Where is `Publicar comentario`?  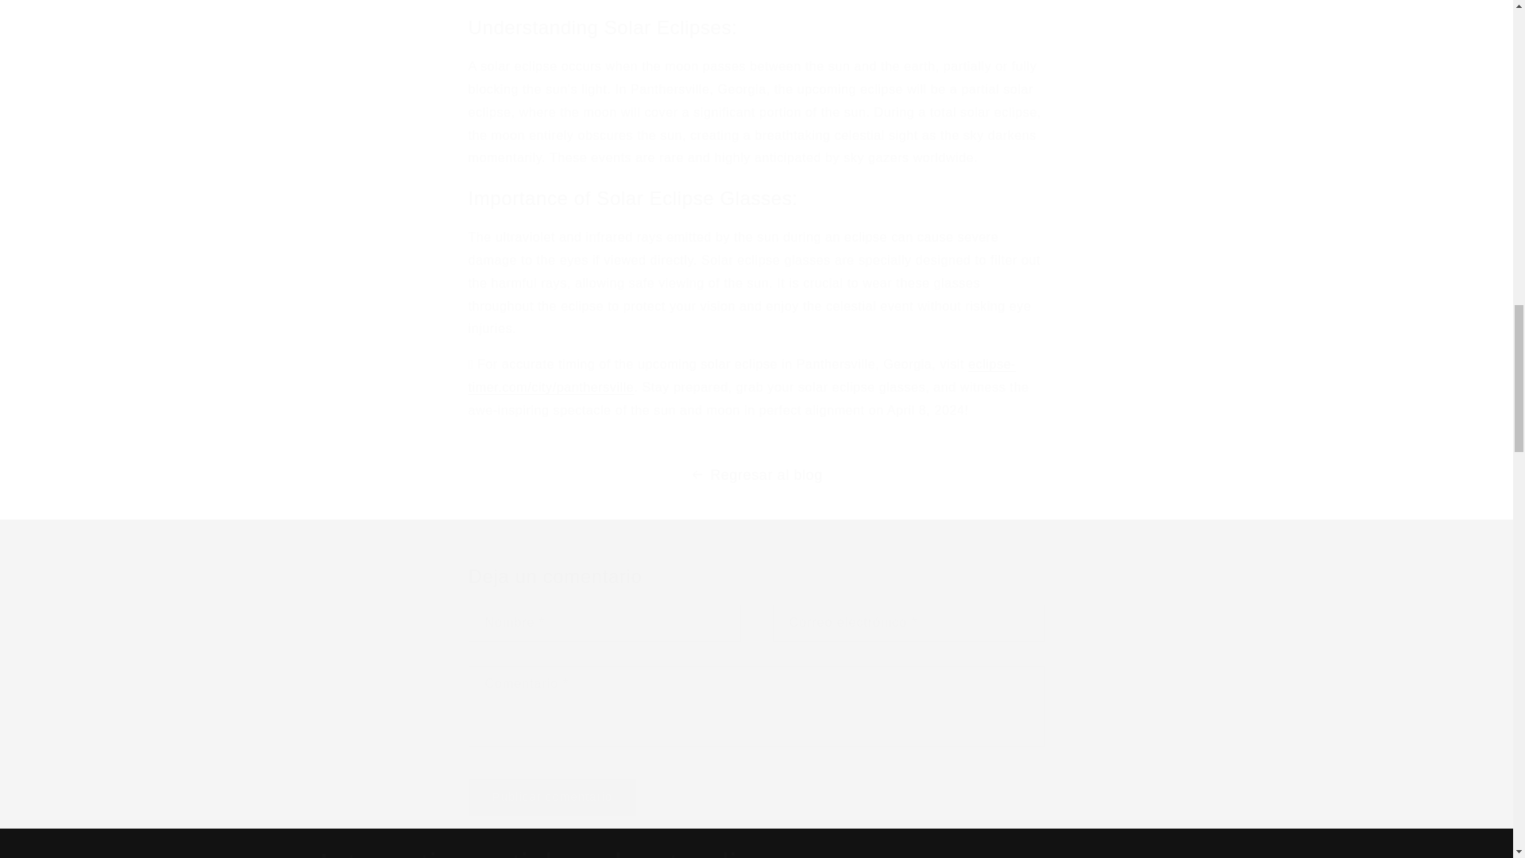 Publicar comentario is located at coordinates (553, 797).